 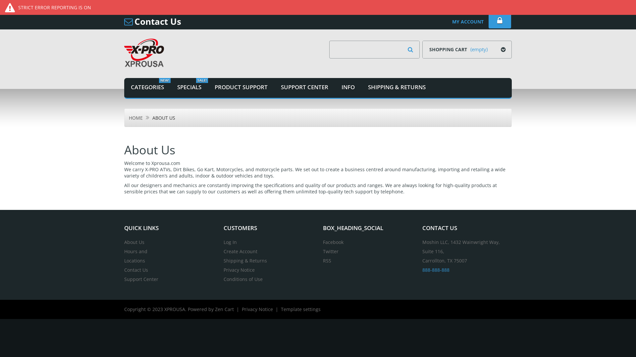 I want to click on Log In, so click(x=230, y=242).